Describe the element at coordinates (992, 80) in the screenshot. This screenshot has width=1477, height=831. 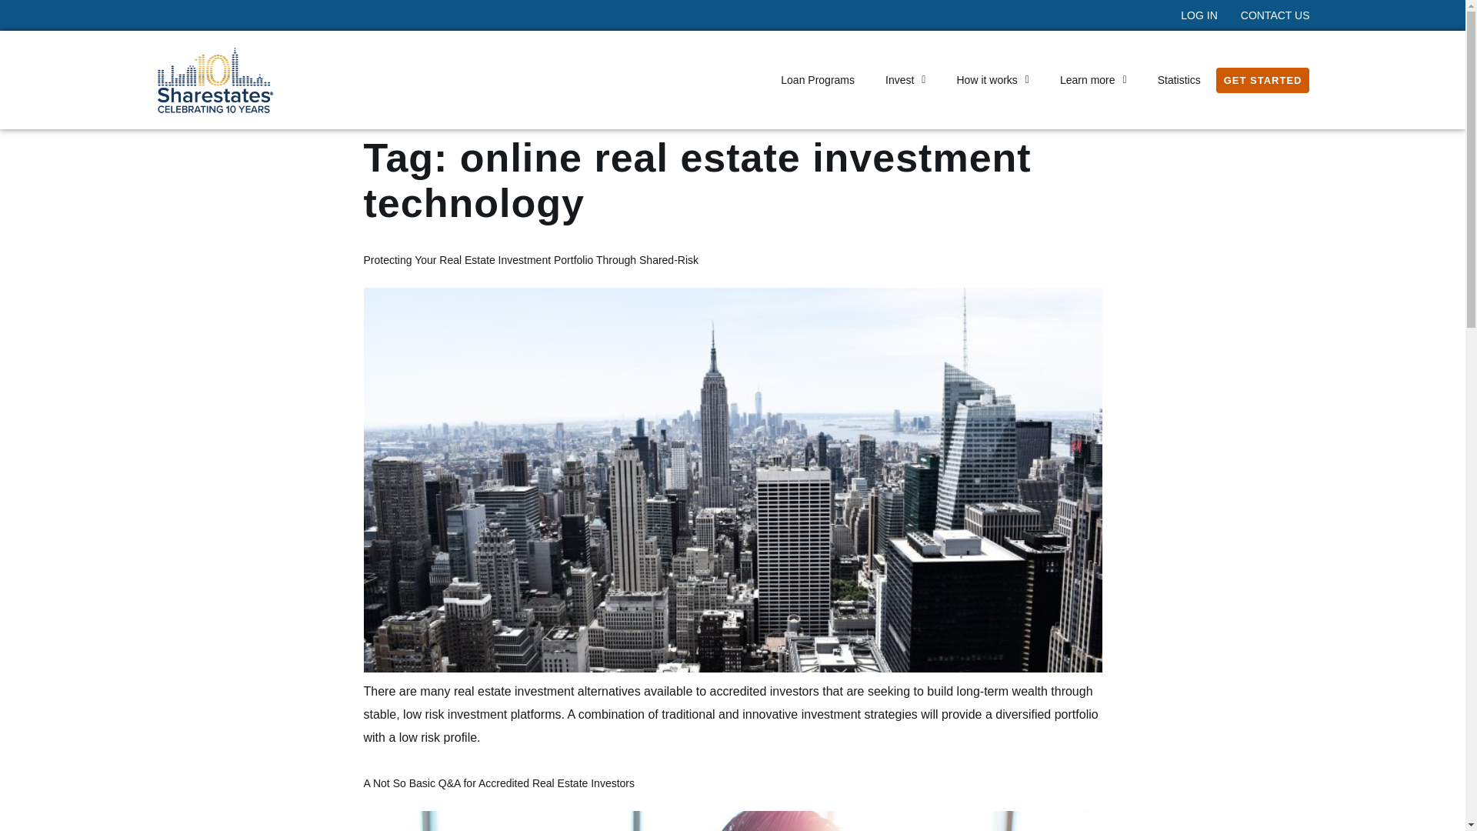
I see `How it works` at that location.